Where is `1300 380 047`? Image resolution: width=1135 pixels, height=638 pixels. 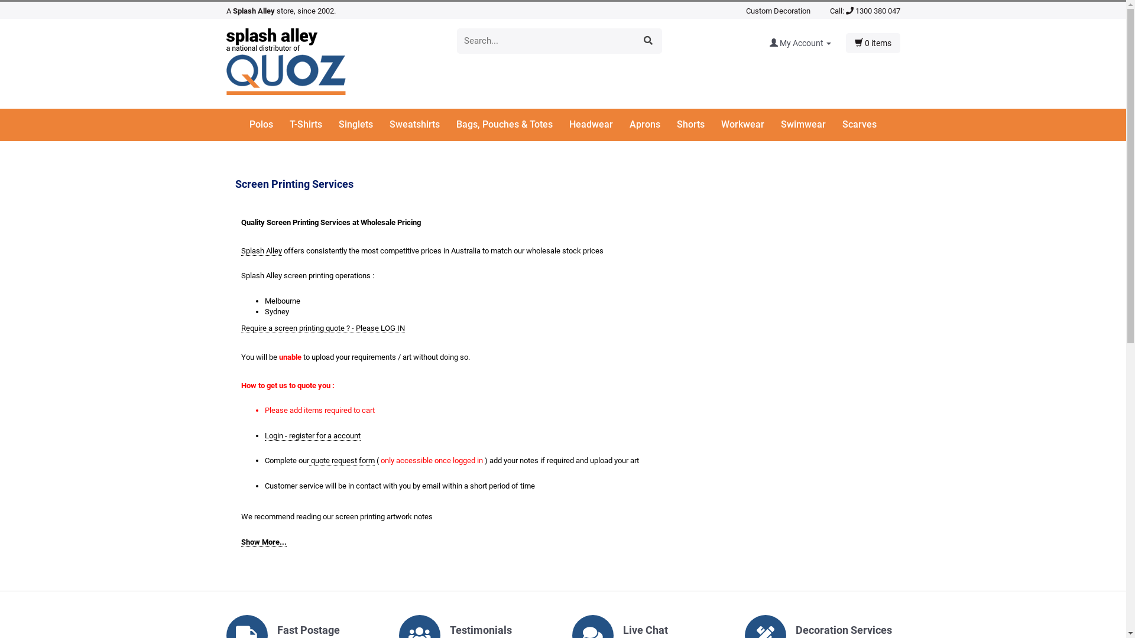 1300 380 047 is located at coordinates (873, 11).